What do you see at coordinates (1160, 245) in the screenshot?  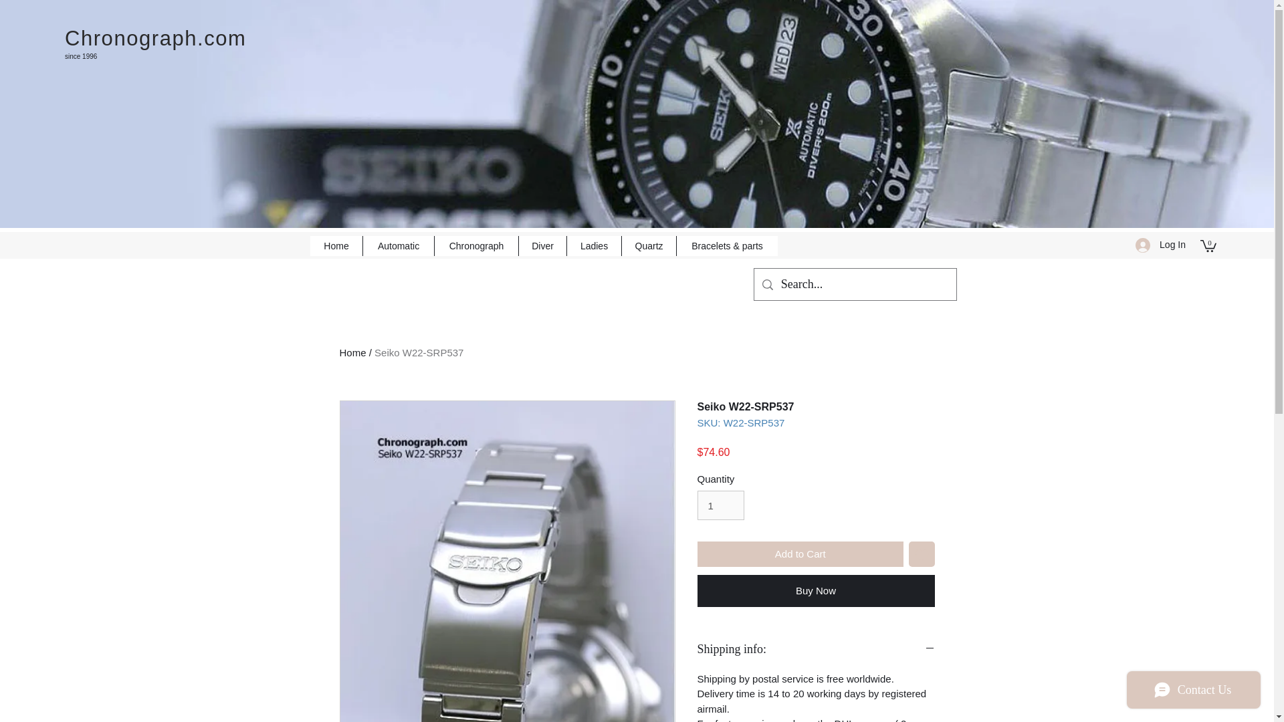 I see `Log In` at bounding box center [1160, 245].